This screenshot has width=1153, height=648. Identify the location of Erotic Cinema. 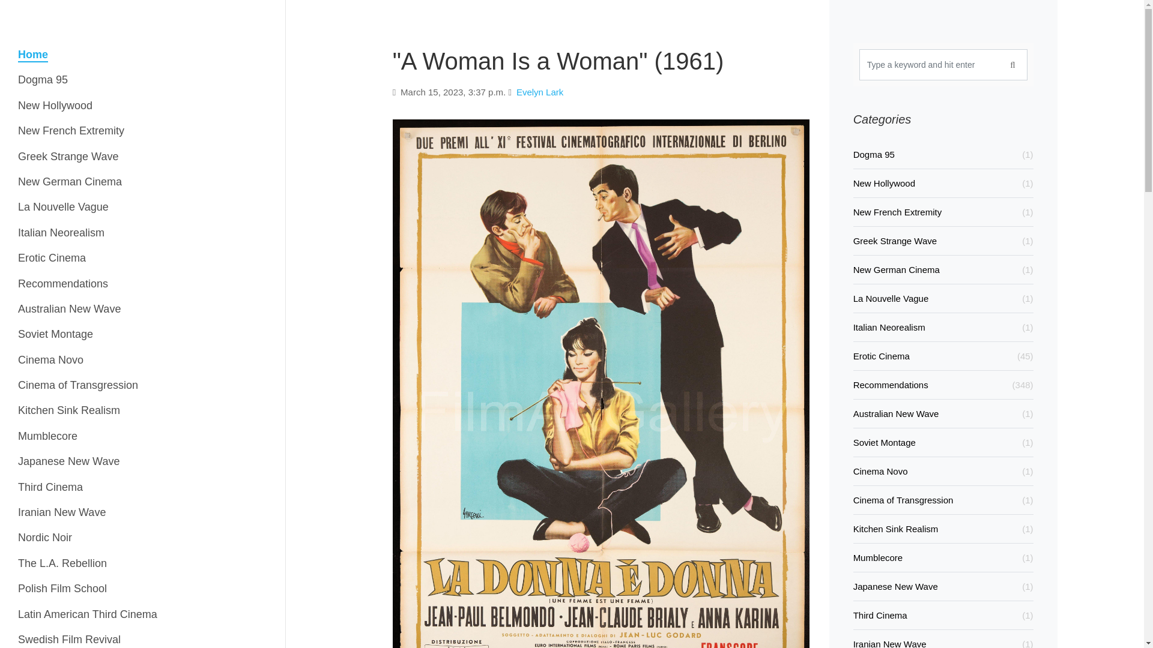
(52, 258).